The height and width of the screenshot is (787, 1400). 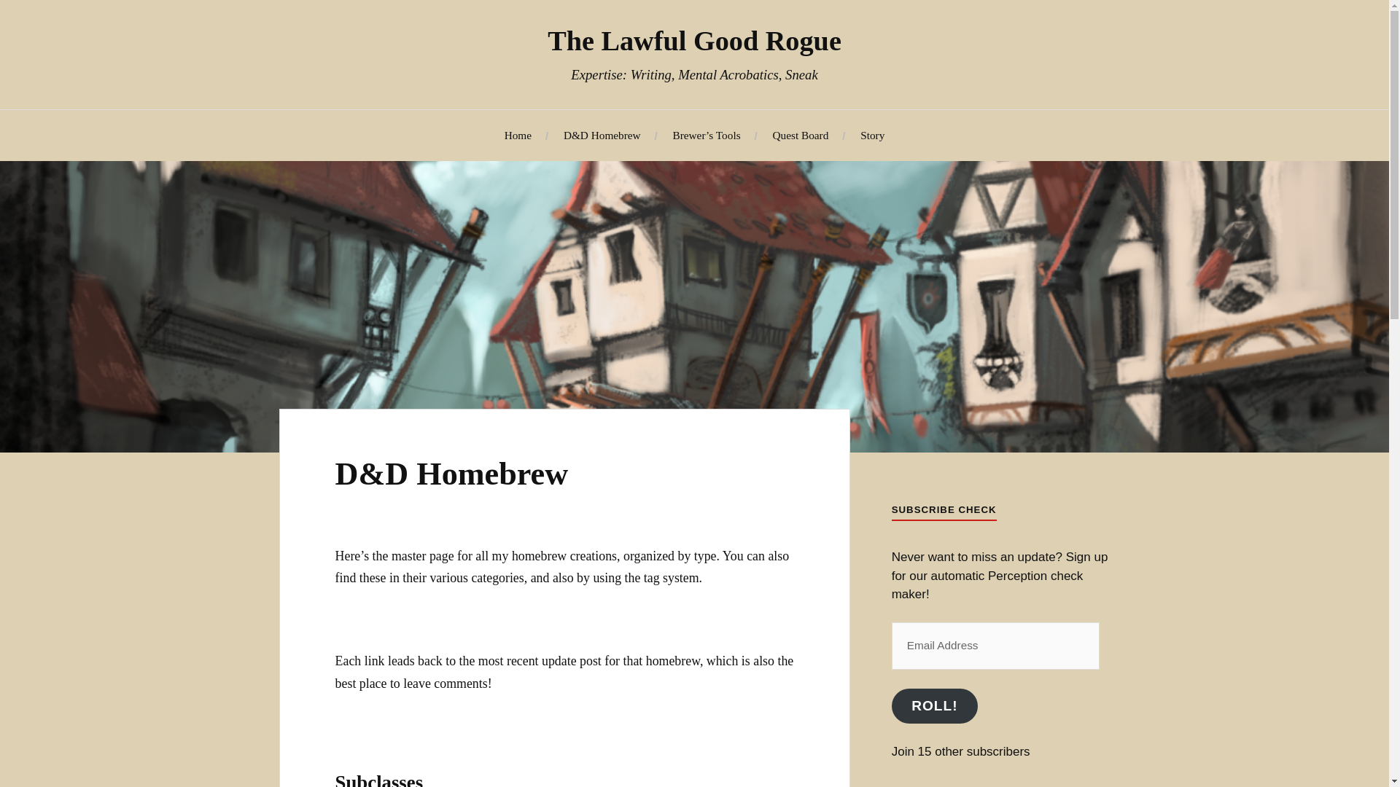 I want to click on Quest Board, so click(x=801, y=136).